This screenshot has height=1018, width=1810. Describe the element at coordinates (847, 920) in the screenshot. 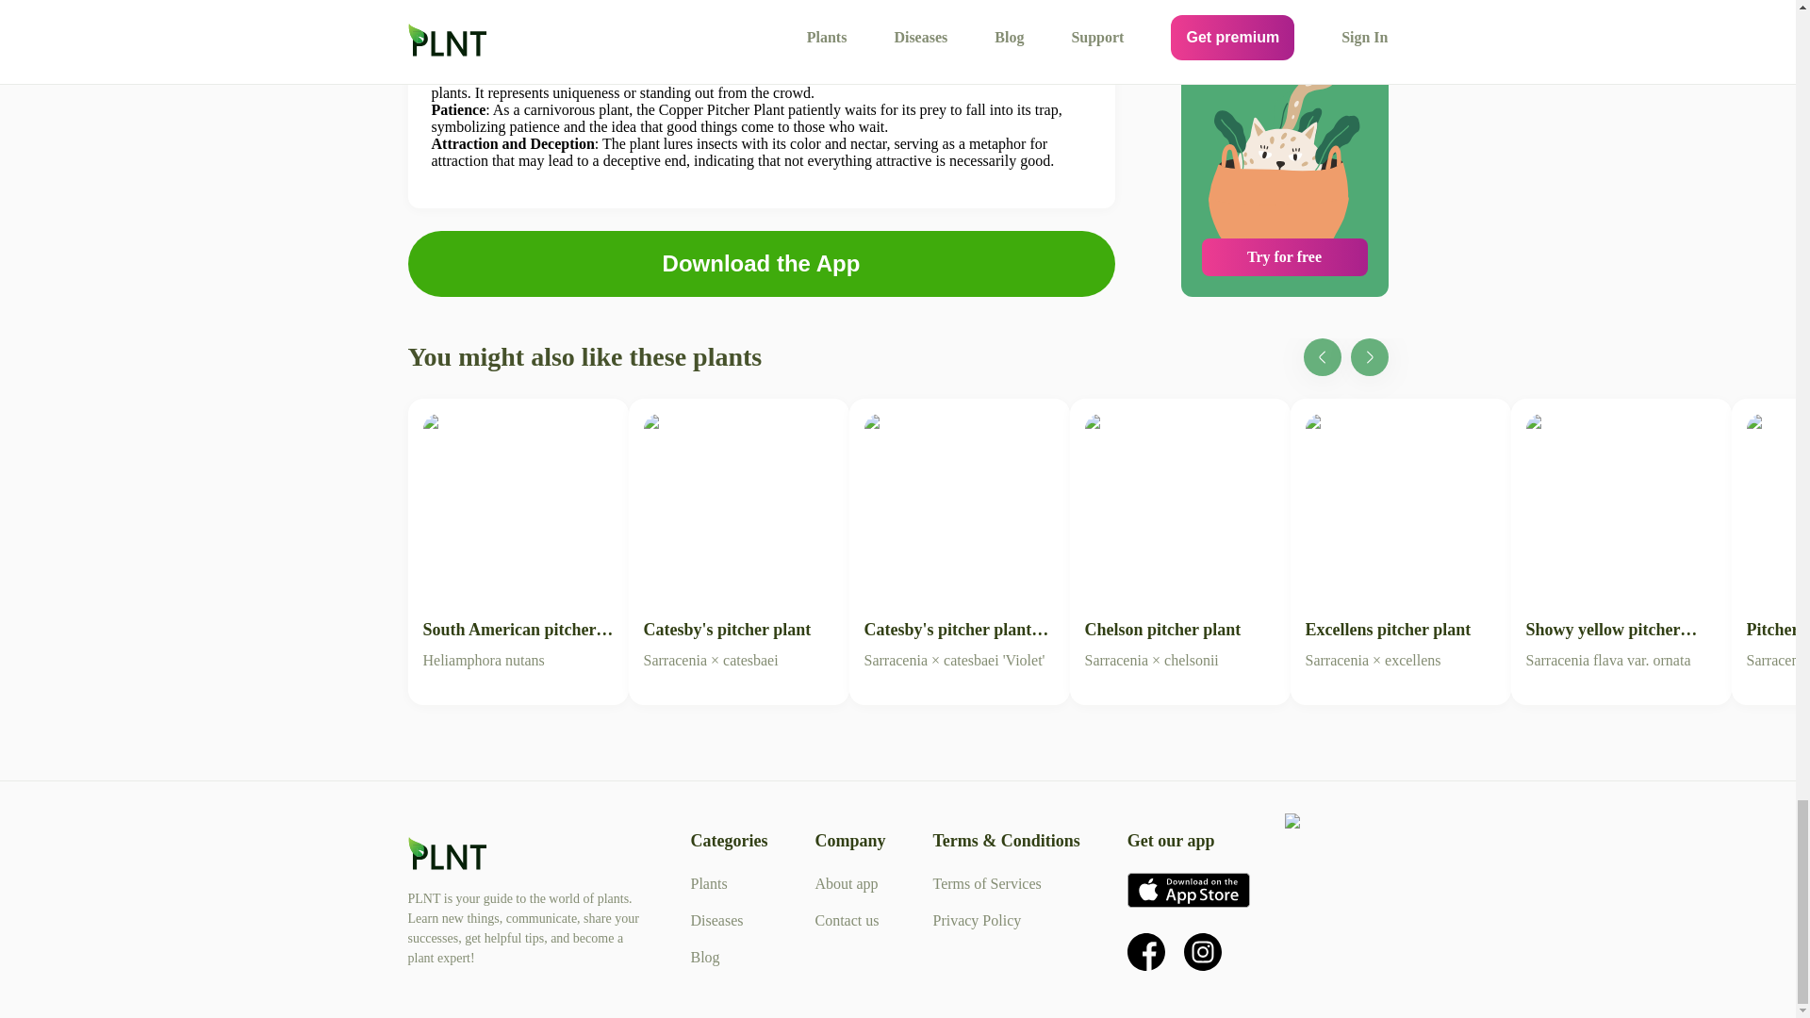

I see `About app` at that location.